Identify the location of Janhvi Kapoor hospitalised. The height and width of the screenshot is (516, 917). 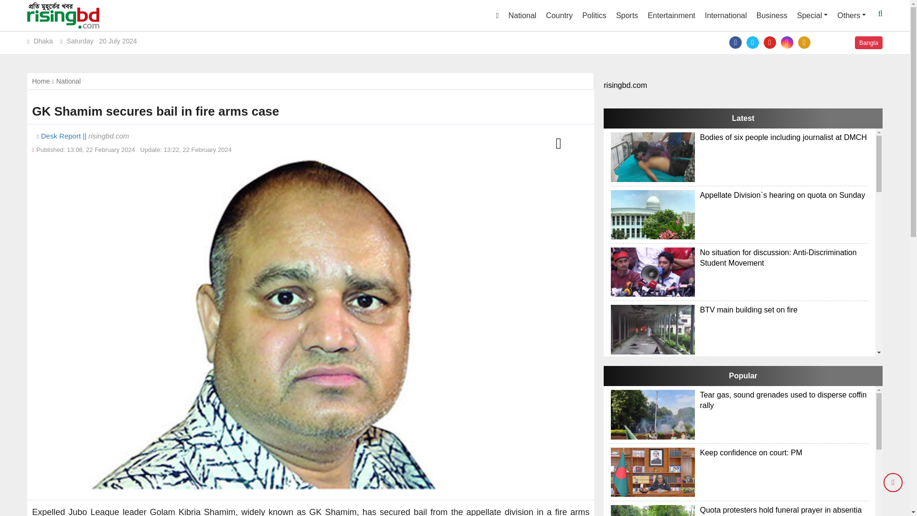
(652, 444).